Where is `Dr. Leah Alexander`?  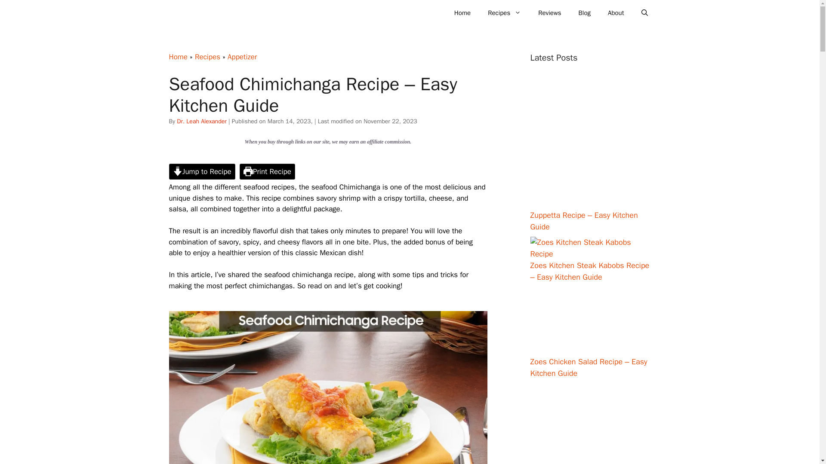 Dr. Leah Alexander is located at coordinates (201, 121).